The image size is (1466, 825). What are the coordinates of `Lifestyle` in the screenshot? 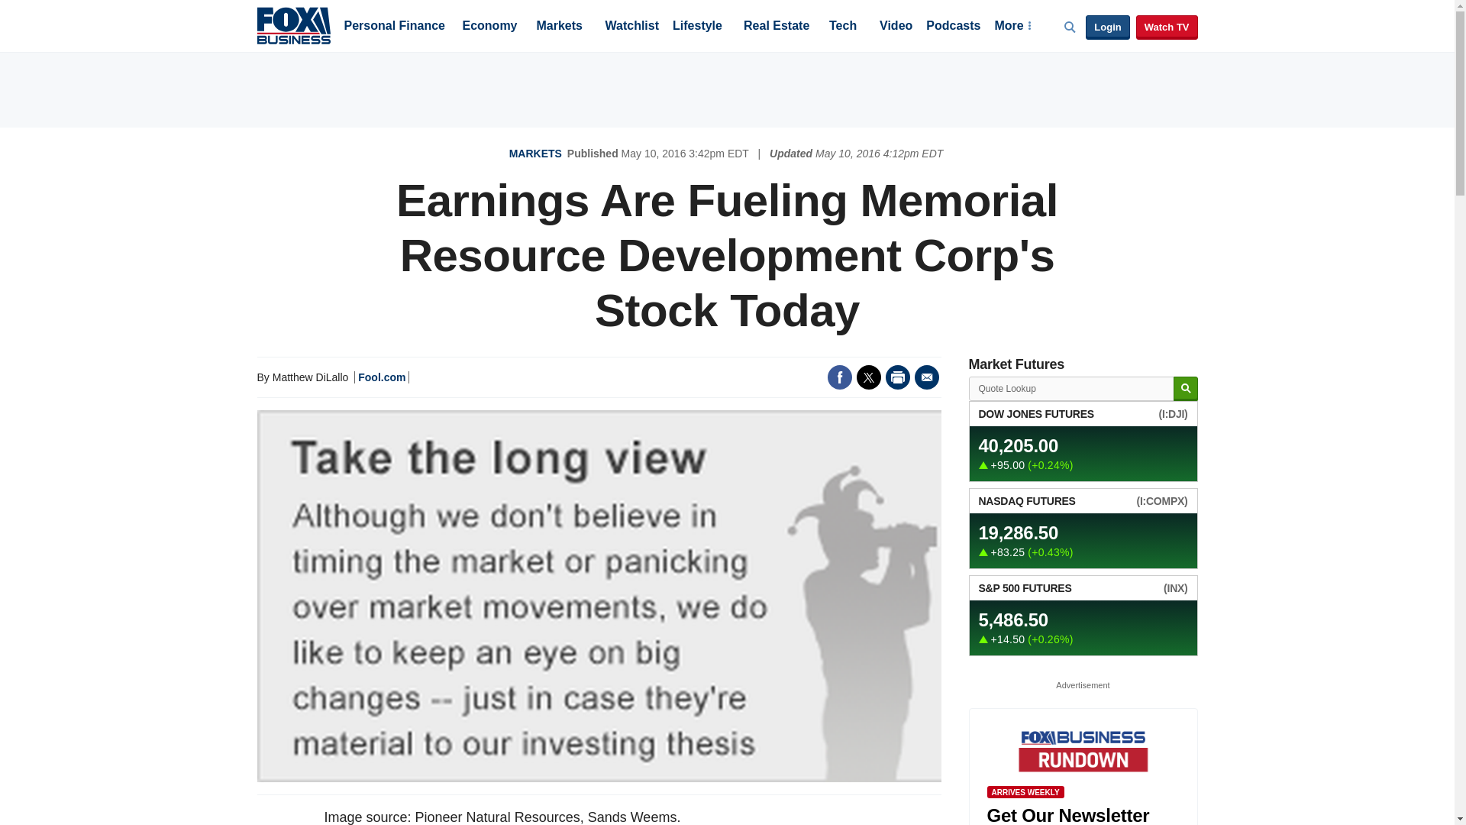 It's located at (698, 27).